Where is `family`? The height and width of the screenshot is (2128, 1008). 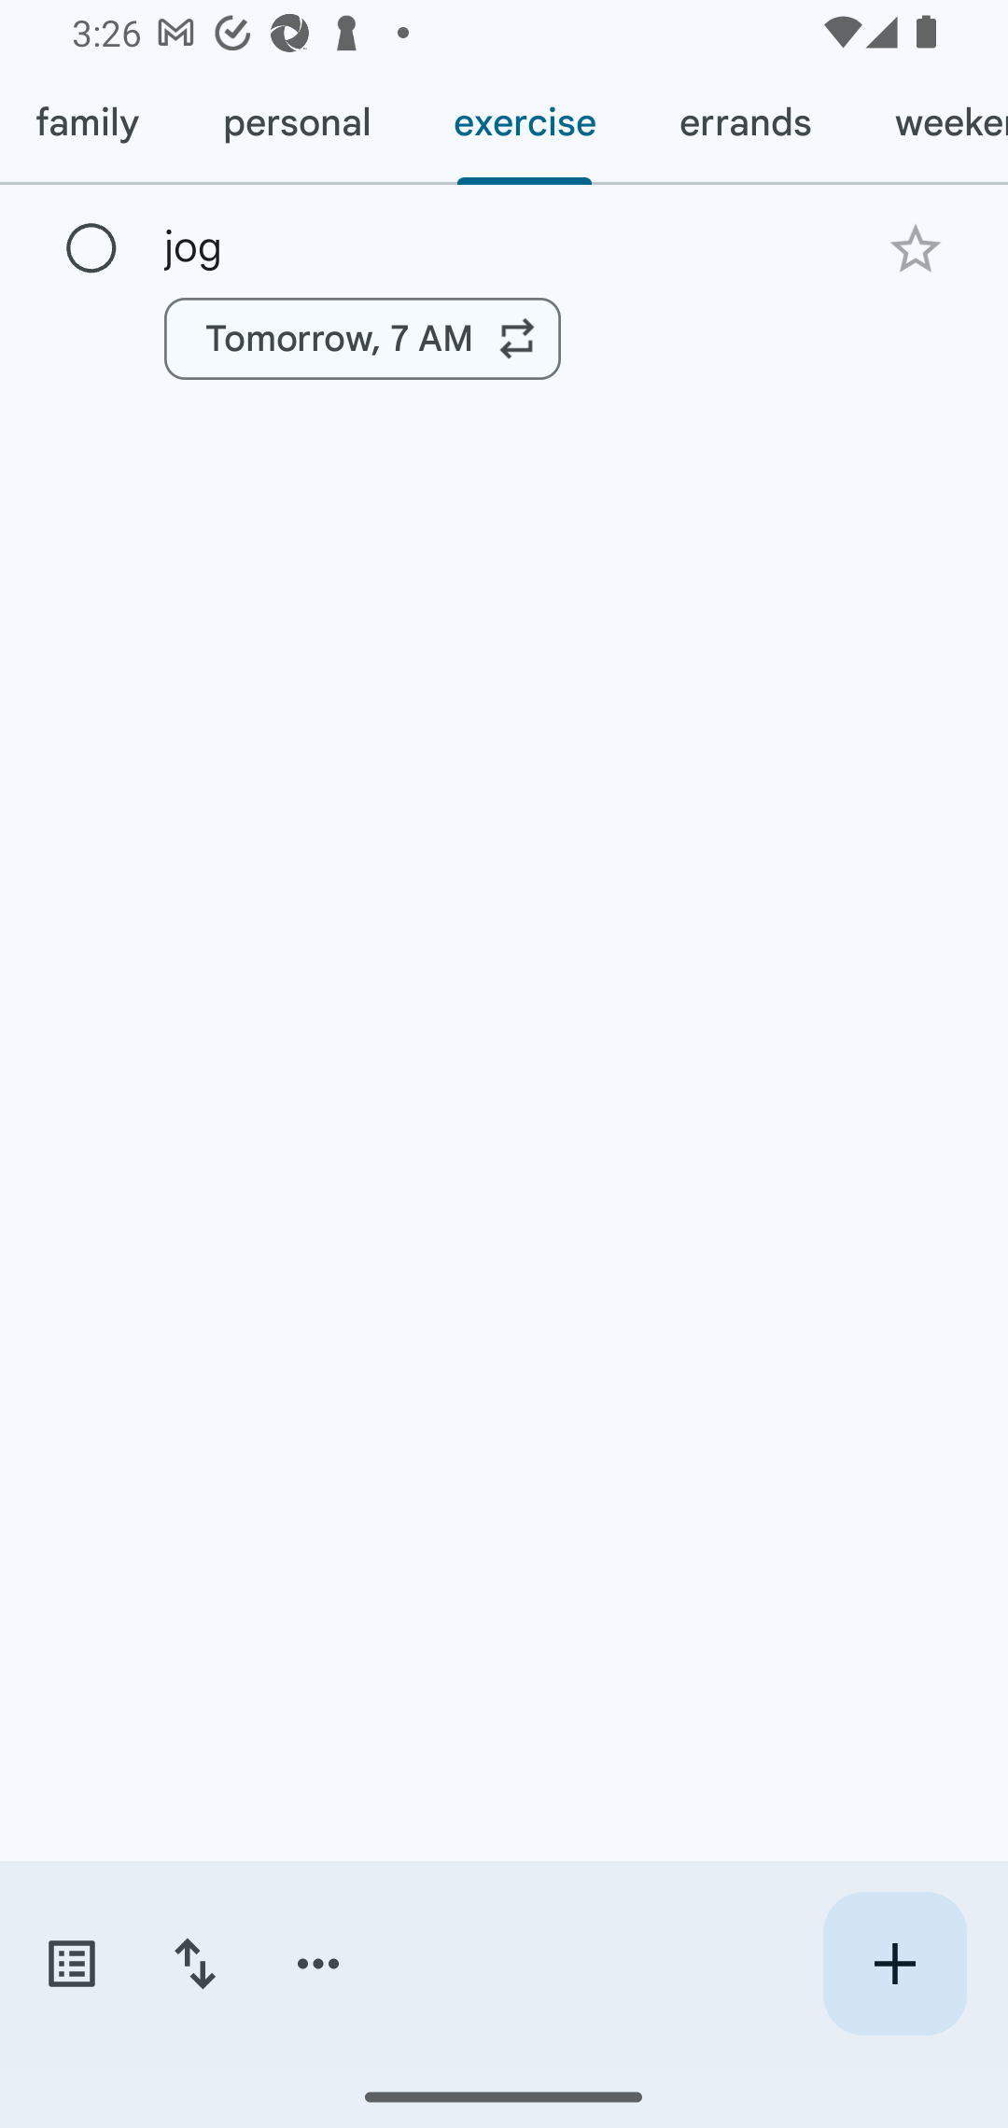 family is located at coordinates (91, 123).